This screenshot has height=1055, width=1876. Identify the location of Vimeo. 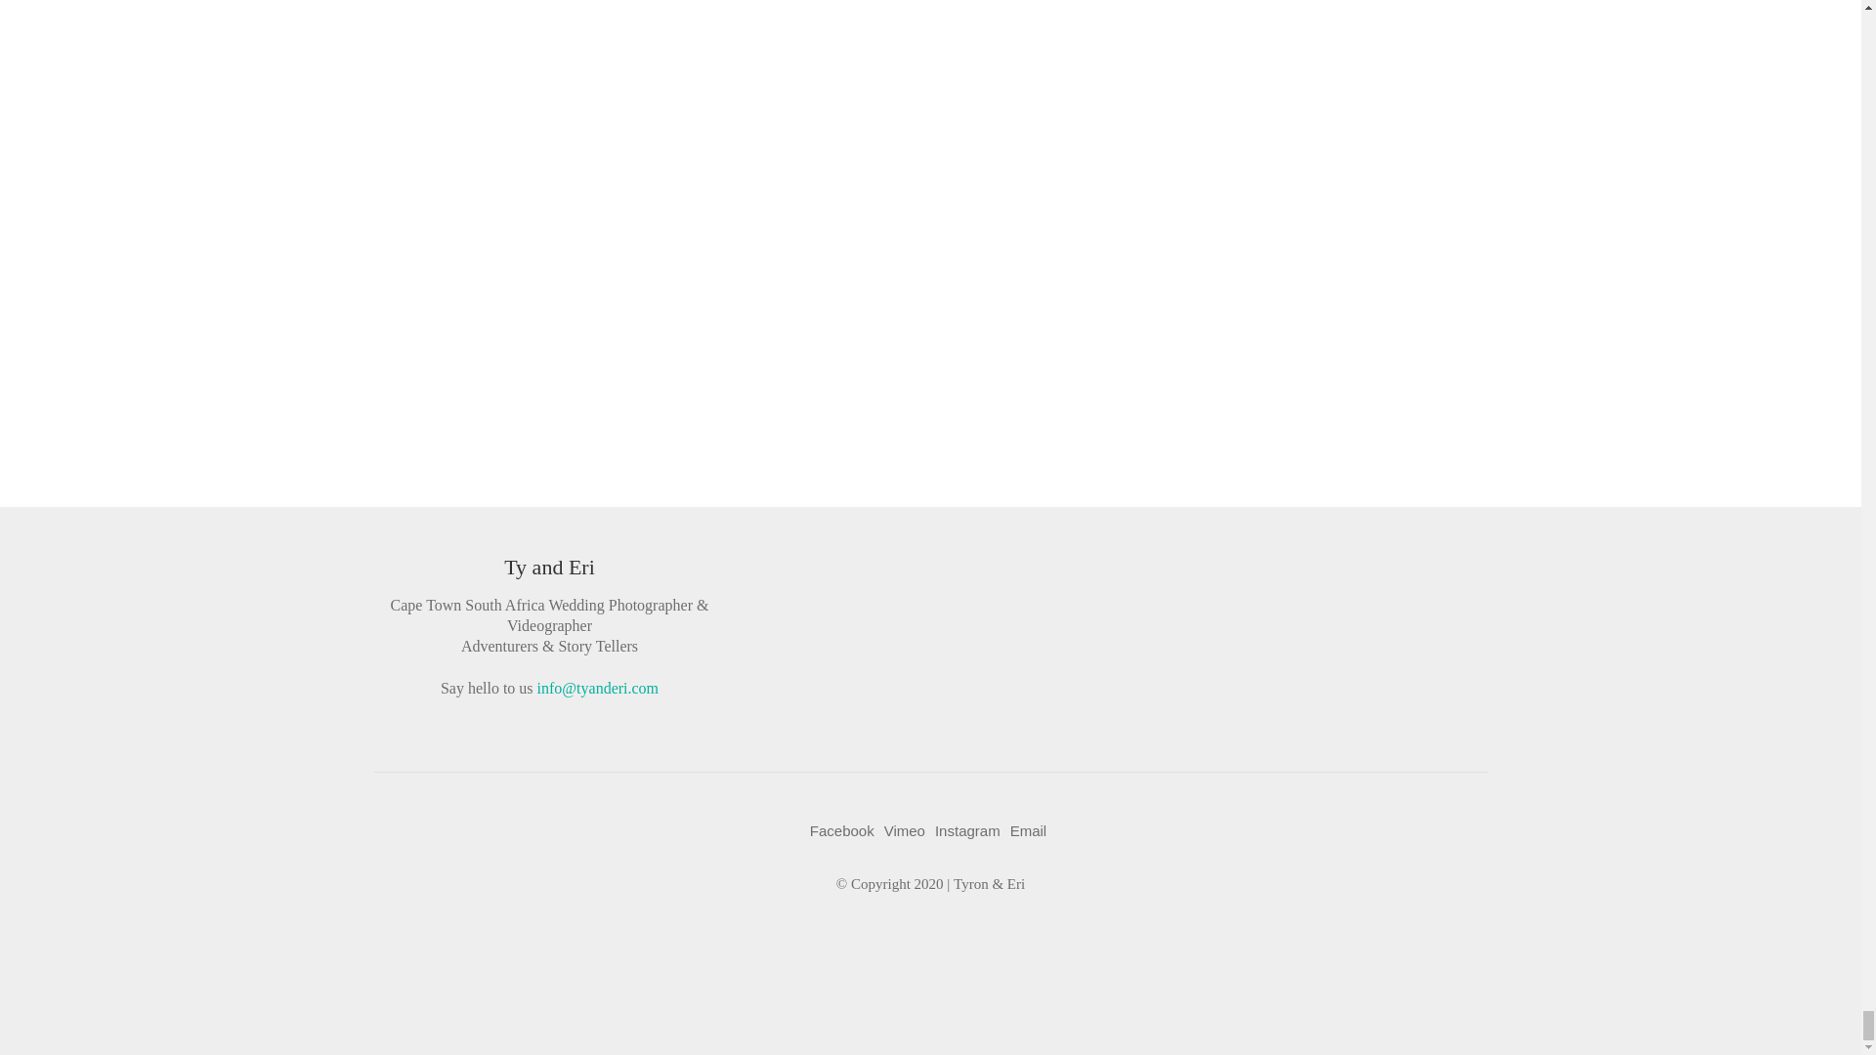
(904, 830).